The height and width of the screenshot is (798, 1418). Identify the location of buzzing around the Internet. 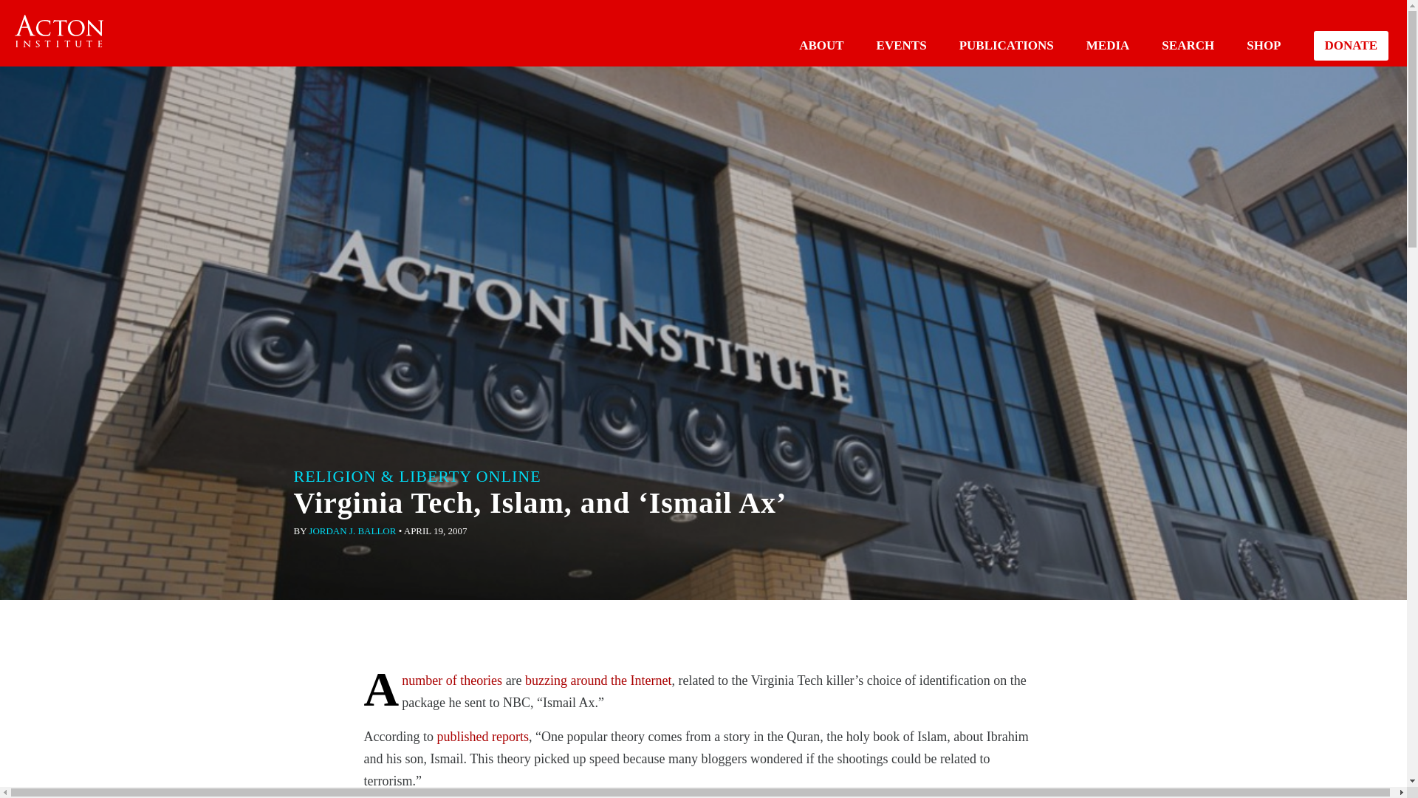
(597, 680).